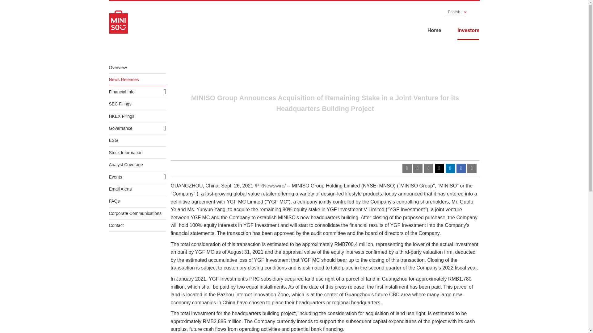 This screenshot has width=593, height=333. I want to click on pdf, so click(406, 168).